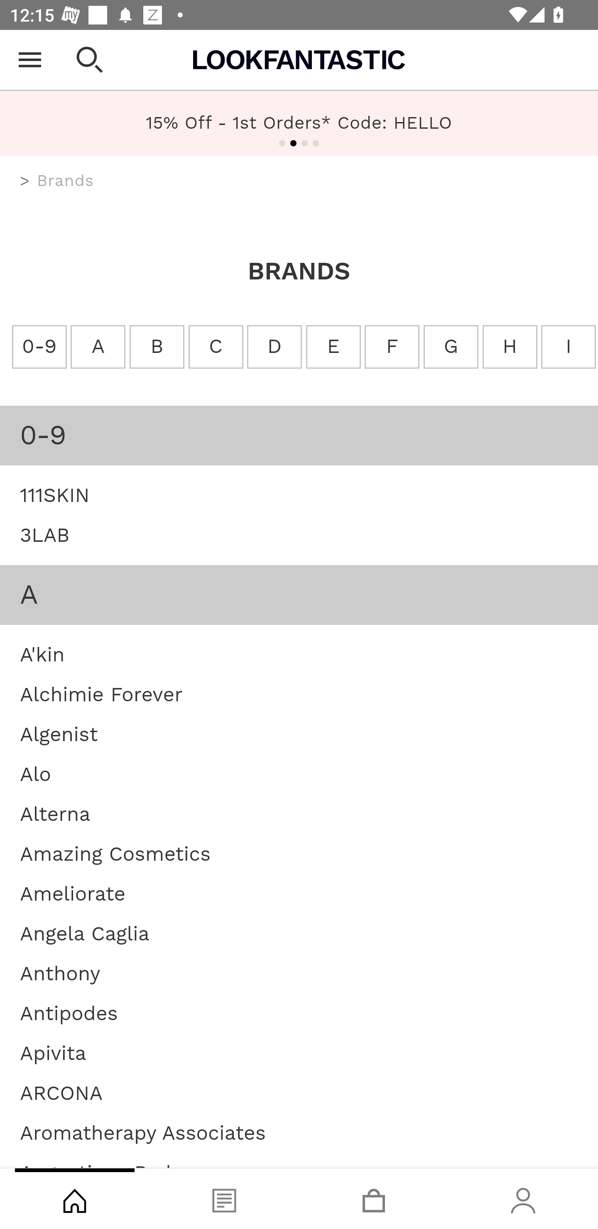 Image resolution: width=598 pixels, height=1229 pixels. I want to click on ARCONA, so click(61, 1092).